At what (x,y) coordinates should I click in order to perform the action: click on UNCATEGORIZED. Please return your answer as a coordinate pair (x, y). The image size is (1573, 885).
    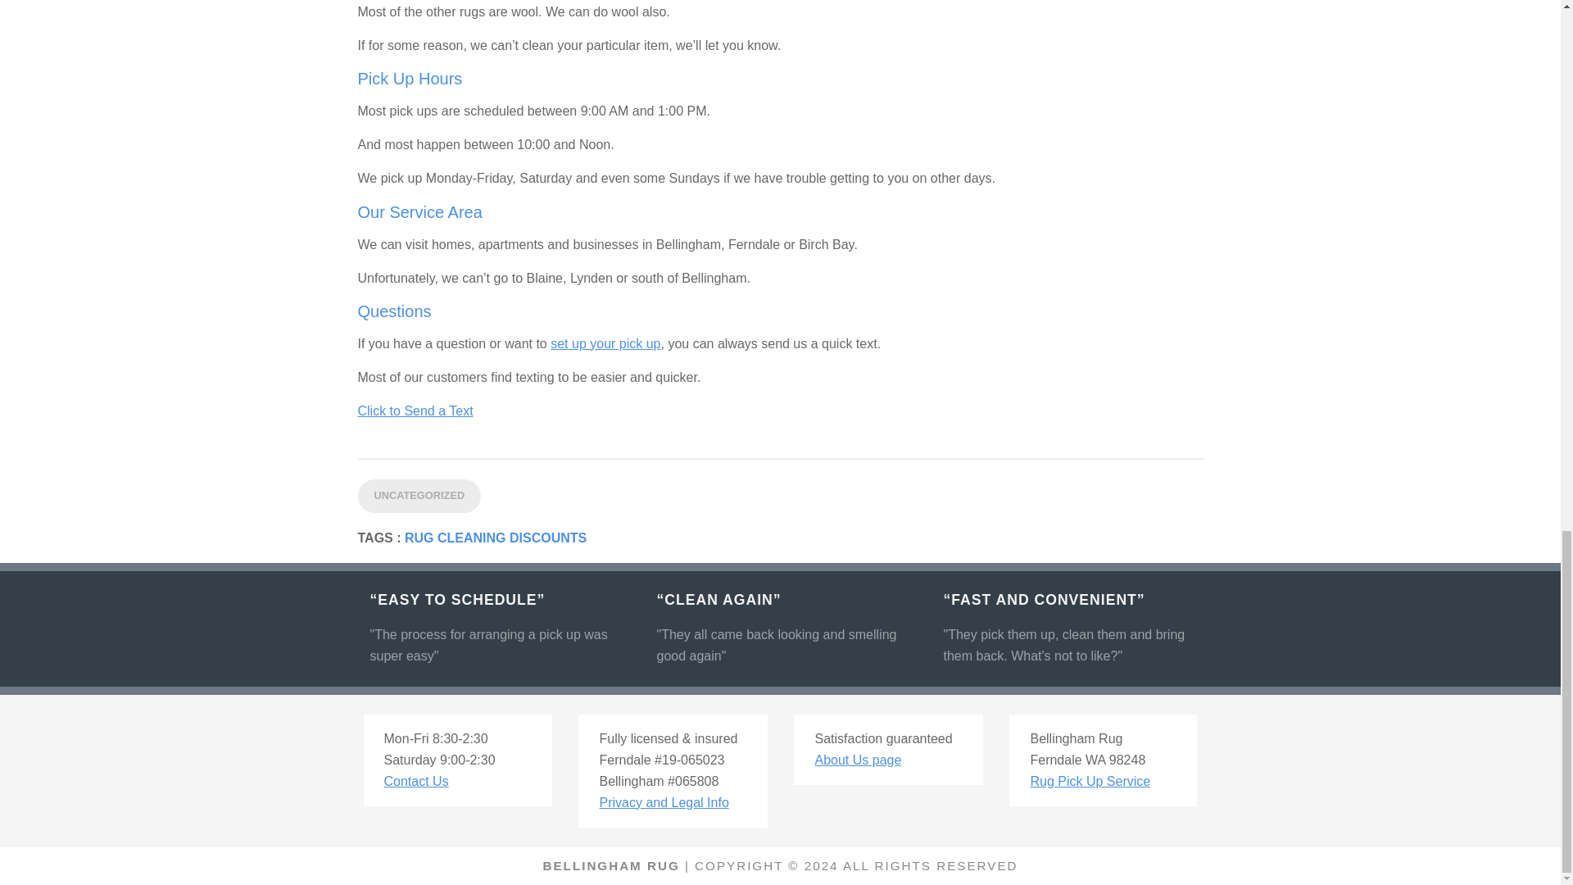
    Looking at the image, I should click on (419, 497).